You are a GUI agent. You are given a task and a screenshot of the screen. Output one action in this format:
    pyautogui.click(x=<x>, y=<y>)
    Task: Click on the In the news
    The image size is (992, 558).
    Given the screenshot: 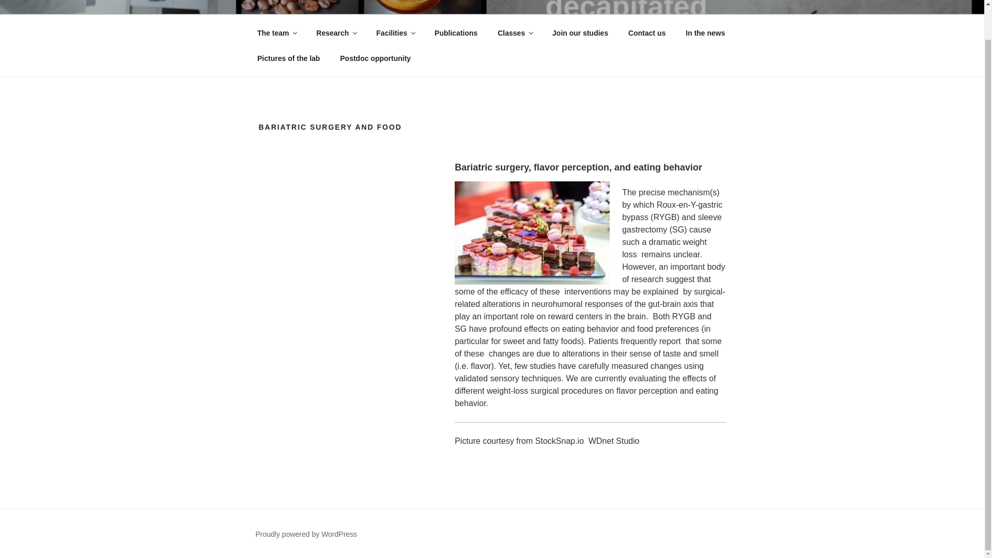 What is the action you would take?
    pyautogui.click(x=705, y=33)
    